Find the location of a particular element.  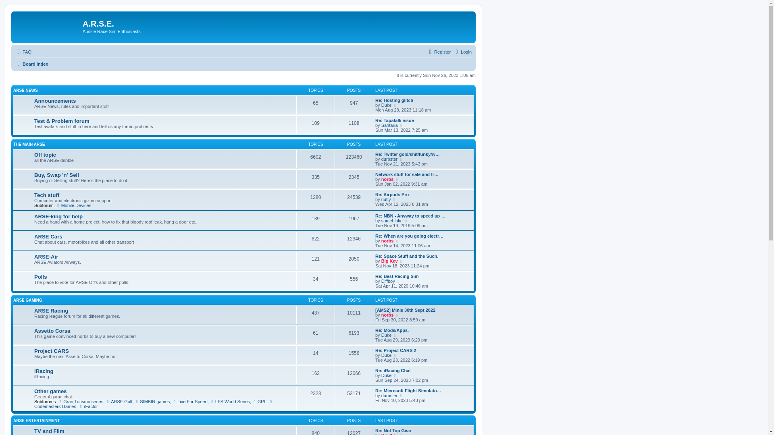

Re: Hosting glitch is located at coordinates (84, 197).